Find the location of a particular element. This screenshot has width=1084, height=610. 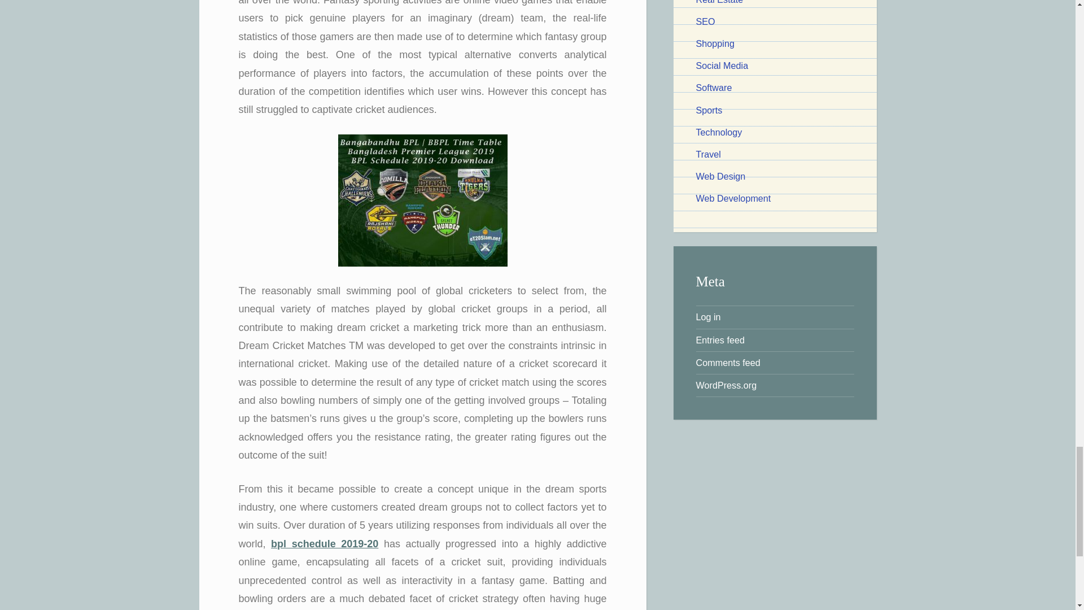

bpl schedule 2019-20 is located at coordinates (325, 543).